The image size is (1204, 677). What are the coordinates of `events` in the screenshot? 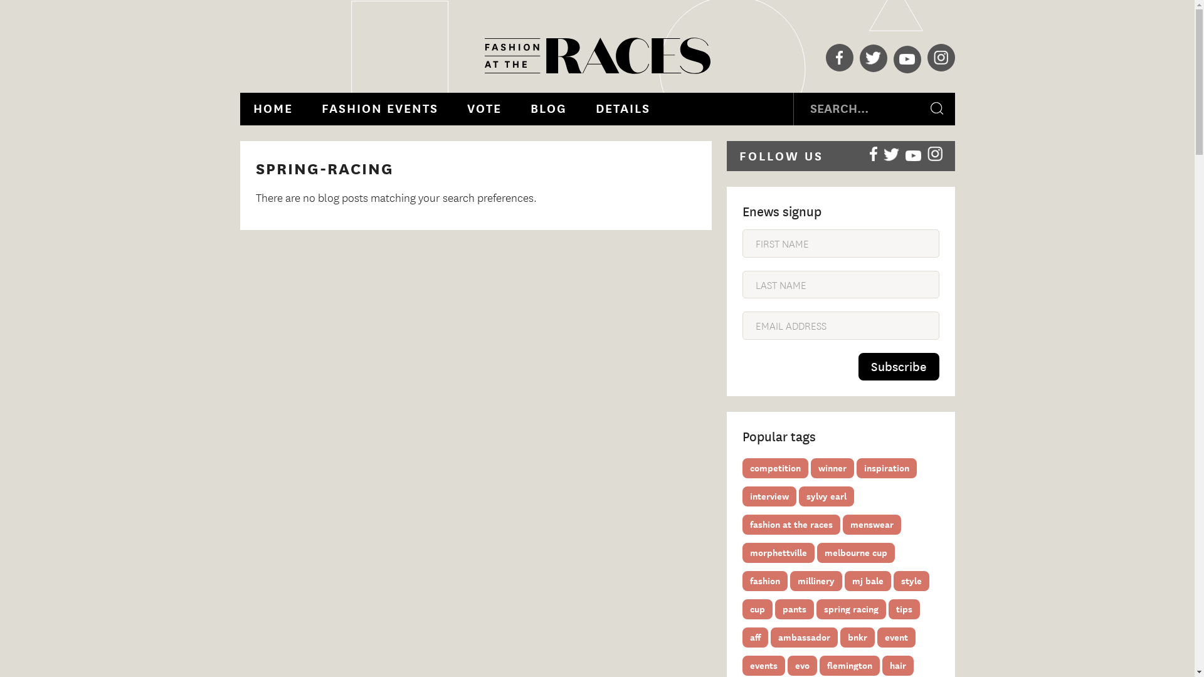 It's located at (764, 666).